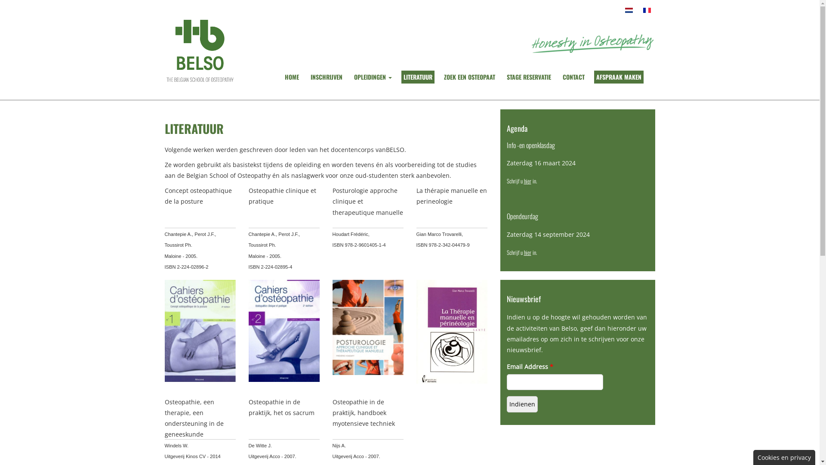  What do you see at coordinates (417, 77) in the screenshot?
I see `LITERATUUR` at bounding box center [417, 77].